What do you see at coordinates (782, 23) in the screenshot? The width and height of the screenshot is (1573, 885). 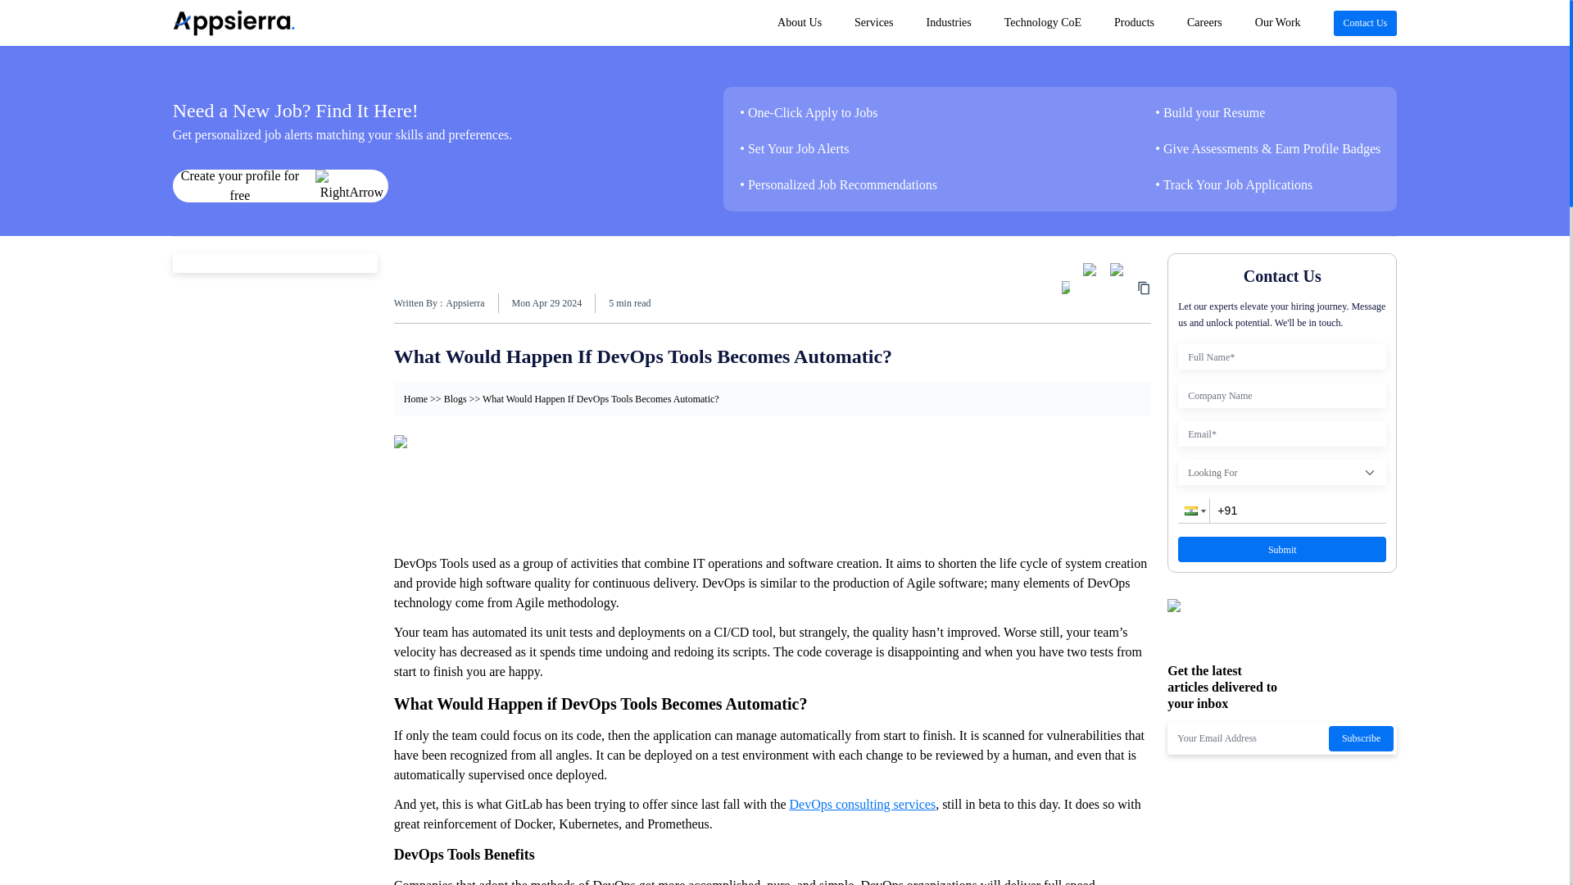 I see `About Us` at bounding box center [782, 23].